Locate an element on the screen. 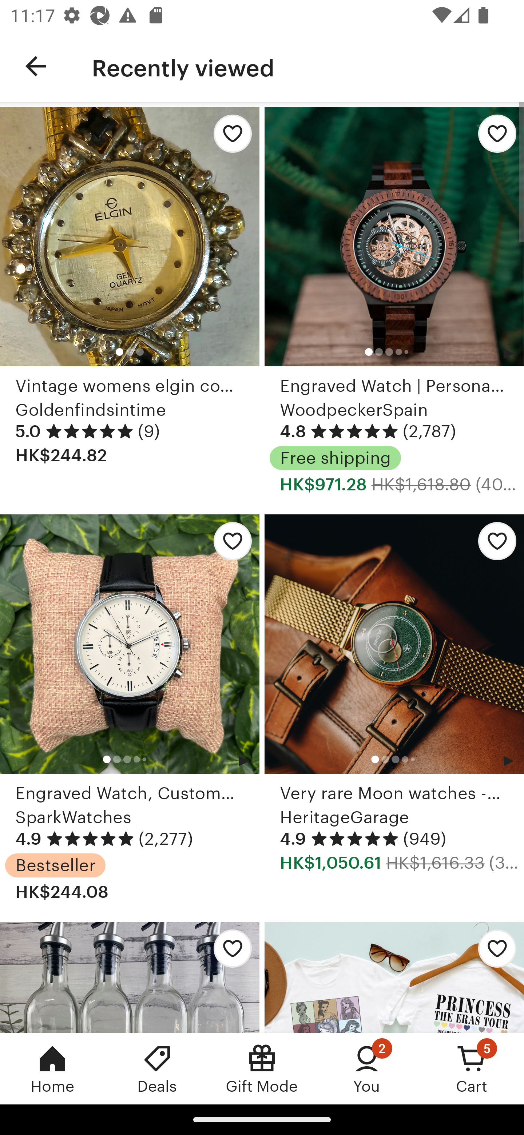 The width and height of the screenshot is (524, 1135). Cart, 5 new notifications Cart is located at coordinates (472, 1068).